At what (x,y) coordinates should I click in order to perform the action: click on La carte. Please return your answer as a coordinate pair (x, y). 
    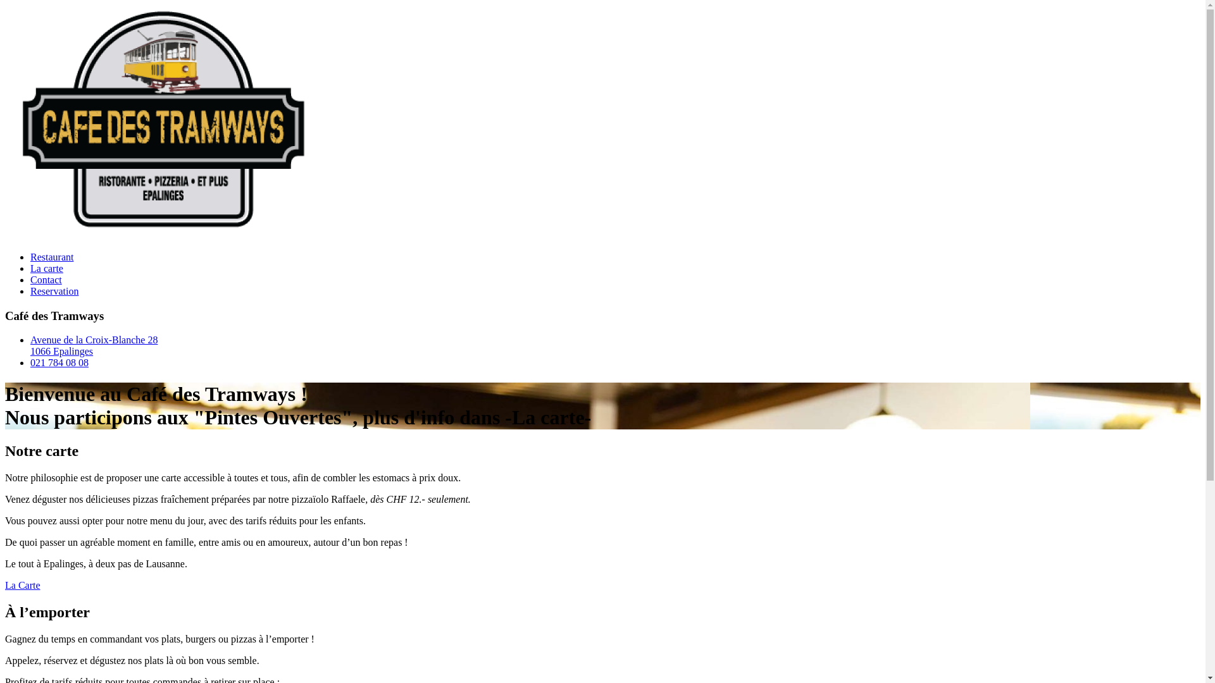
    Looking at the image, I should click on (47, 268).